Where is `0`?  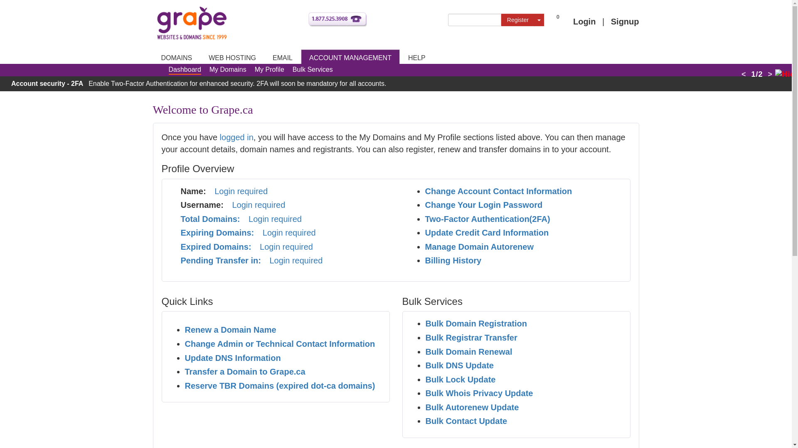
0 is located at coordinates (559, 20).